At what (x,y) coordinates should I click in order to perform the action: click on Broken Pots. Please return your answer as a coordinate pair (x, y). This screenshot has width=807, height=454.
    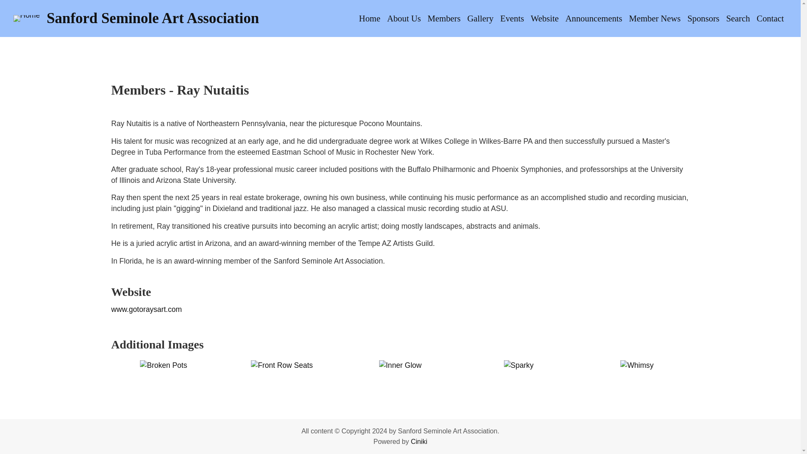
    Looking at the image, I should click on (163, 366).